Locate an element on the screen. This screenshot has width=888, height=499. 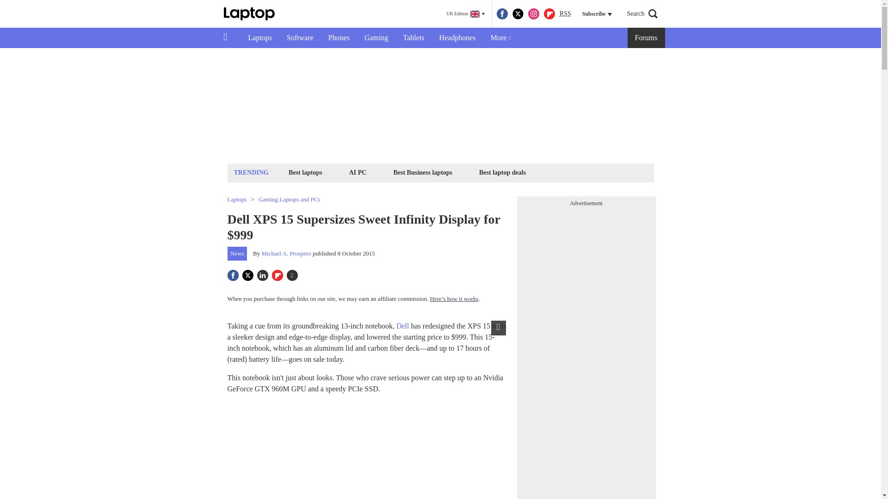
Forums is located at coordinates (647, 38).